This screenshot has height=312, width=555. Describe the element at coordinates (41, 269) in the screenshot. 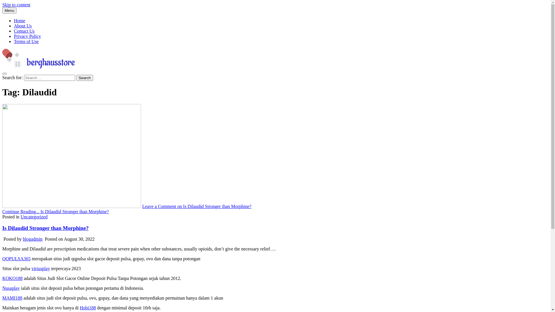

I see `virtusplay` at that location.